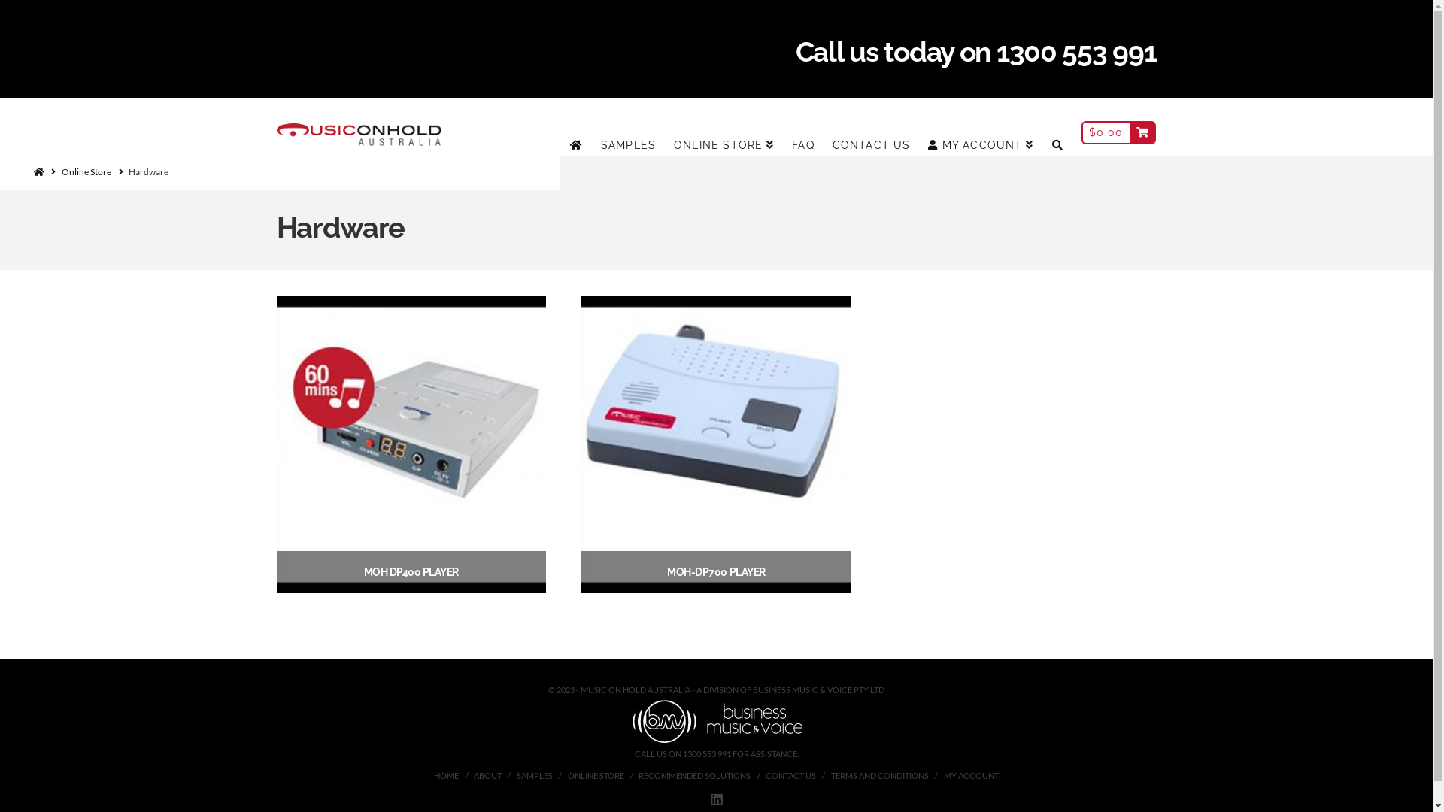 The height and width of the screenshot is (812, 1444). What do you see at coordinates (981, 126) in the screenshot?
I see `MY ACCOUNT` at bounding box center [981, 126].